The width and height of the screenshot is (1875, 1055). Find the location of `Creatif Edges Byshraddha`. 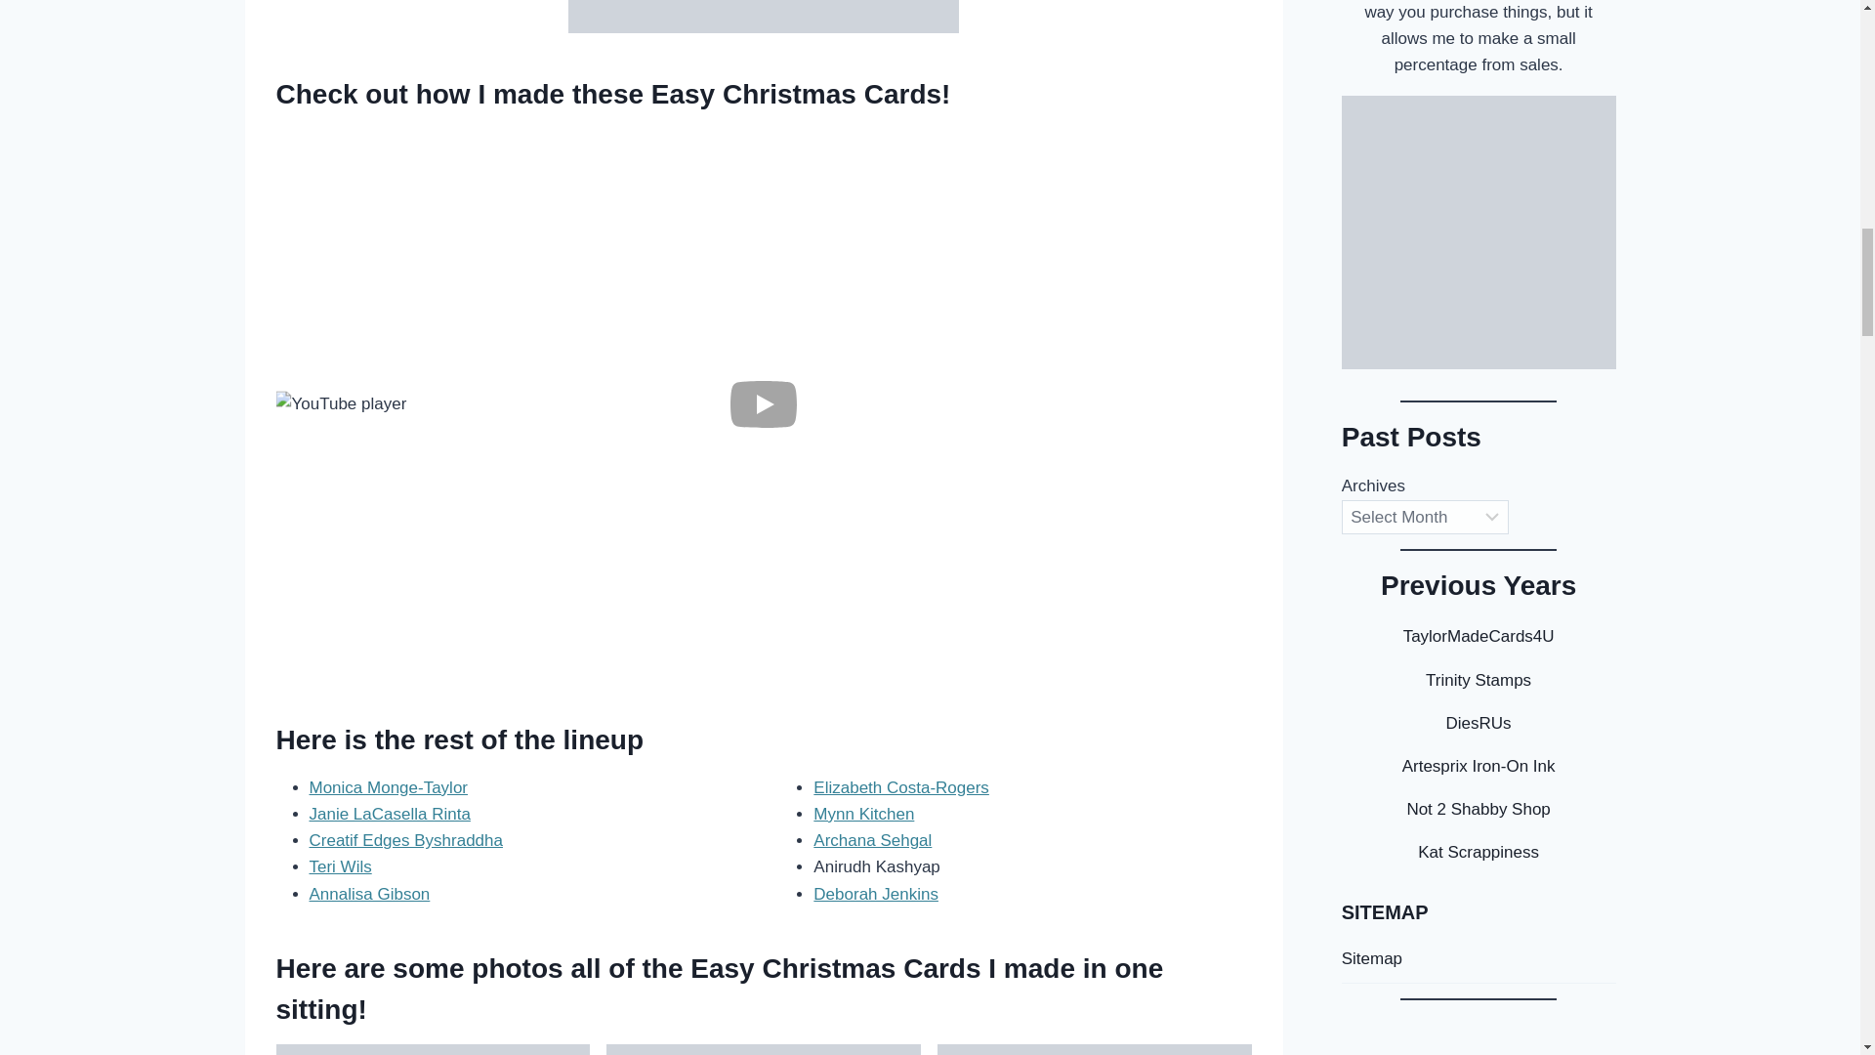

Creatif Edges Byshraddha is located at coordinates (405, 840).